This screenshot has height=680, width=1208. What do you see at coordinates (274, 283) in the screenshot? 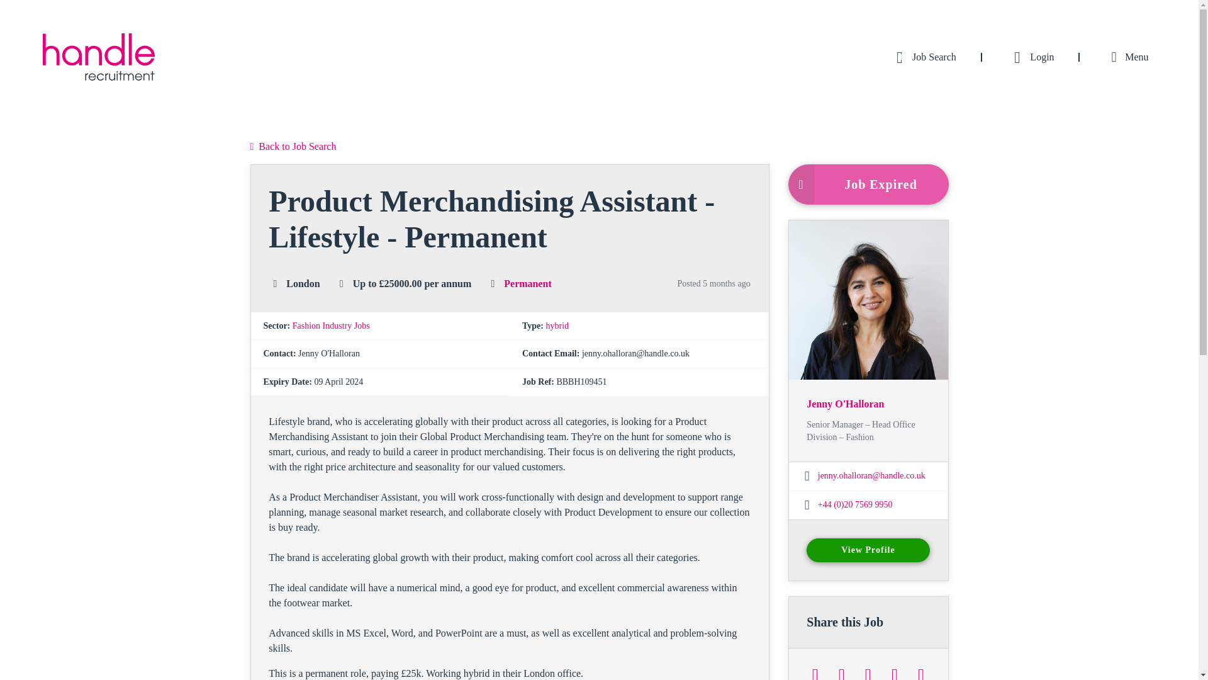
I see `Location` at bounding box center [274, 283].